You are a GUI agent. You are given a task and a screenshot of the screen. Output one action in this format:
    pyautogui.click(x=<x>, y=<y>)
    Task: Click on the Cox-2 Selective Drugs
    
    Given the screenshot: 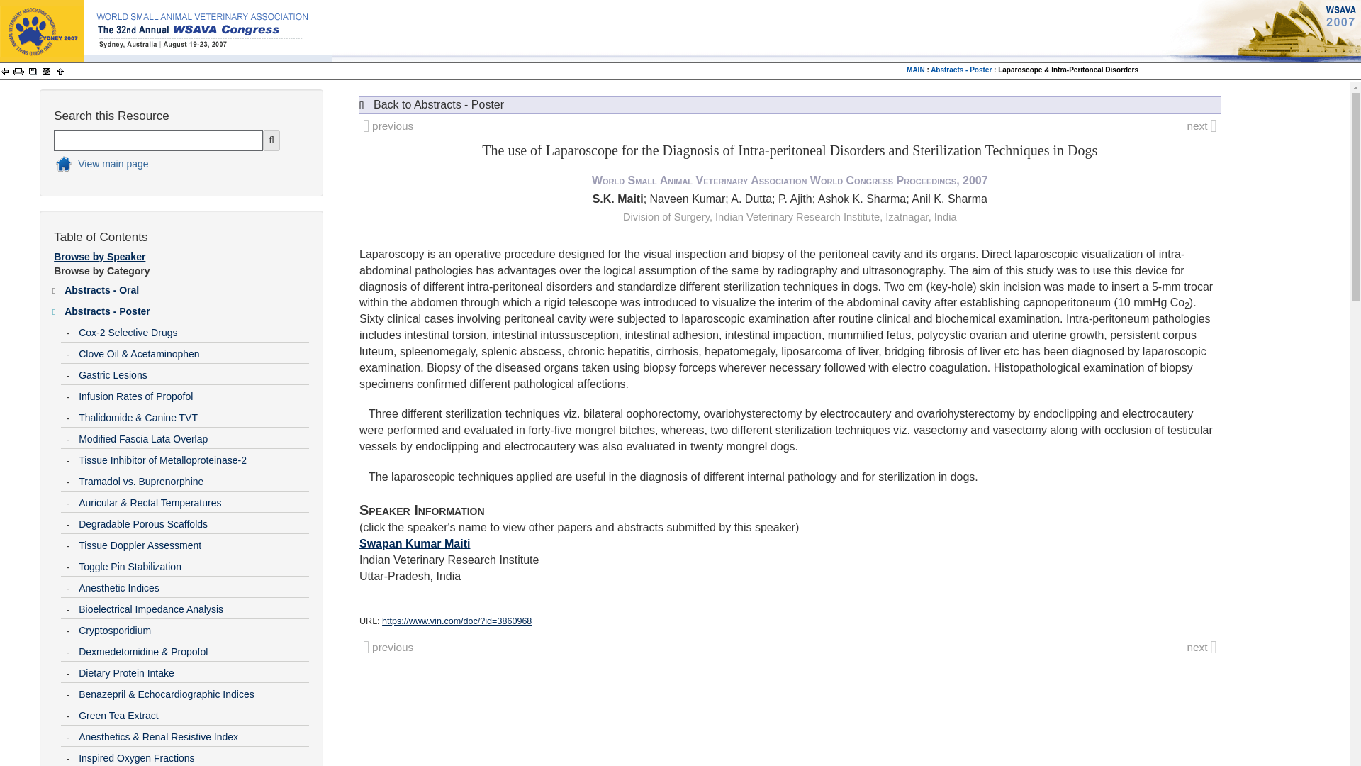 What is the action you would take?
    pyautogui.click(x=193, y=329)
    